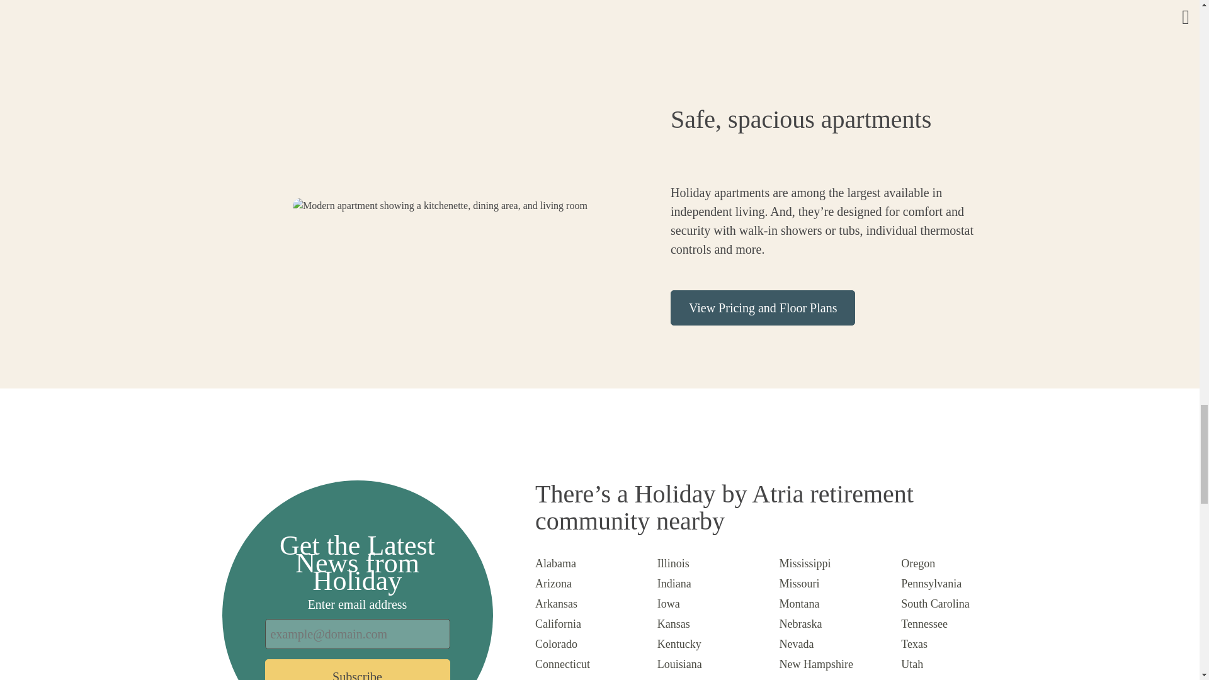 The height and width of the screenshot is (680, 1209). Describe the element at coordinates (553, 583) in the screenshot. I see `Arizona` at that location.